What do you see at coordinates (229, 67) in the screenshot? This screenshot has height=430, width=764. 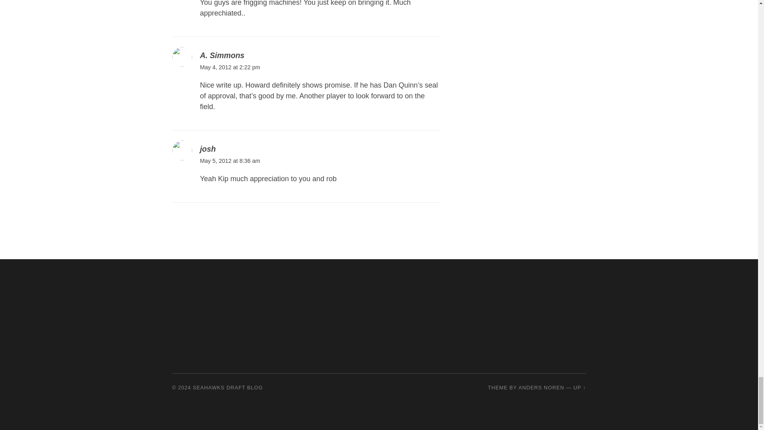 I see `May 4, 2012 at 2:22 pm` at bounding box center [229, 67].